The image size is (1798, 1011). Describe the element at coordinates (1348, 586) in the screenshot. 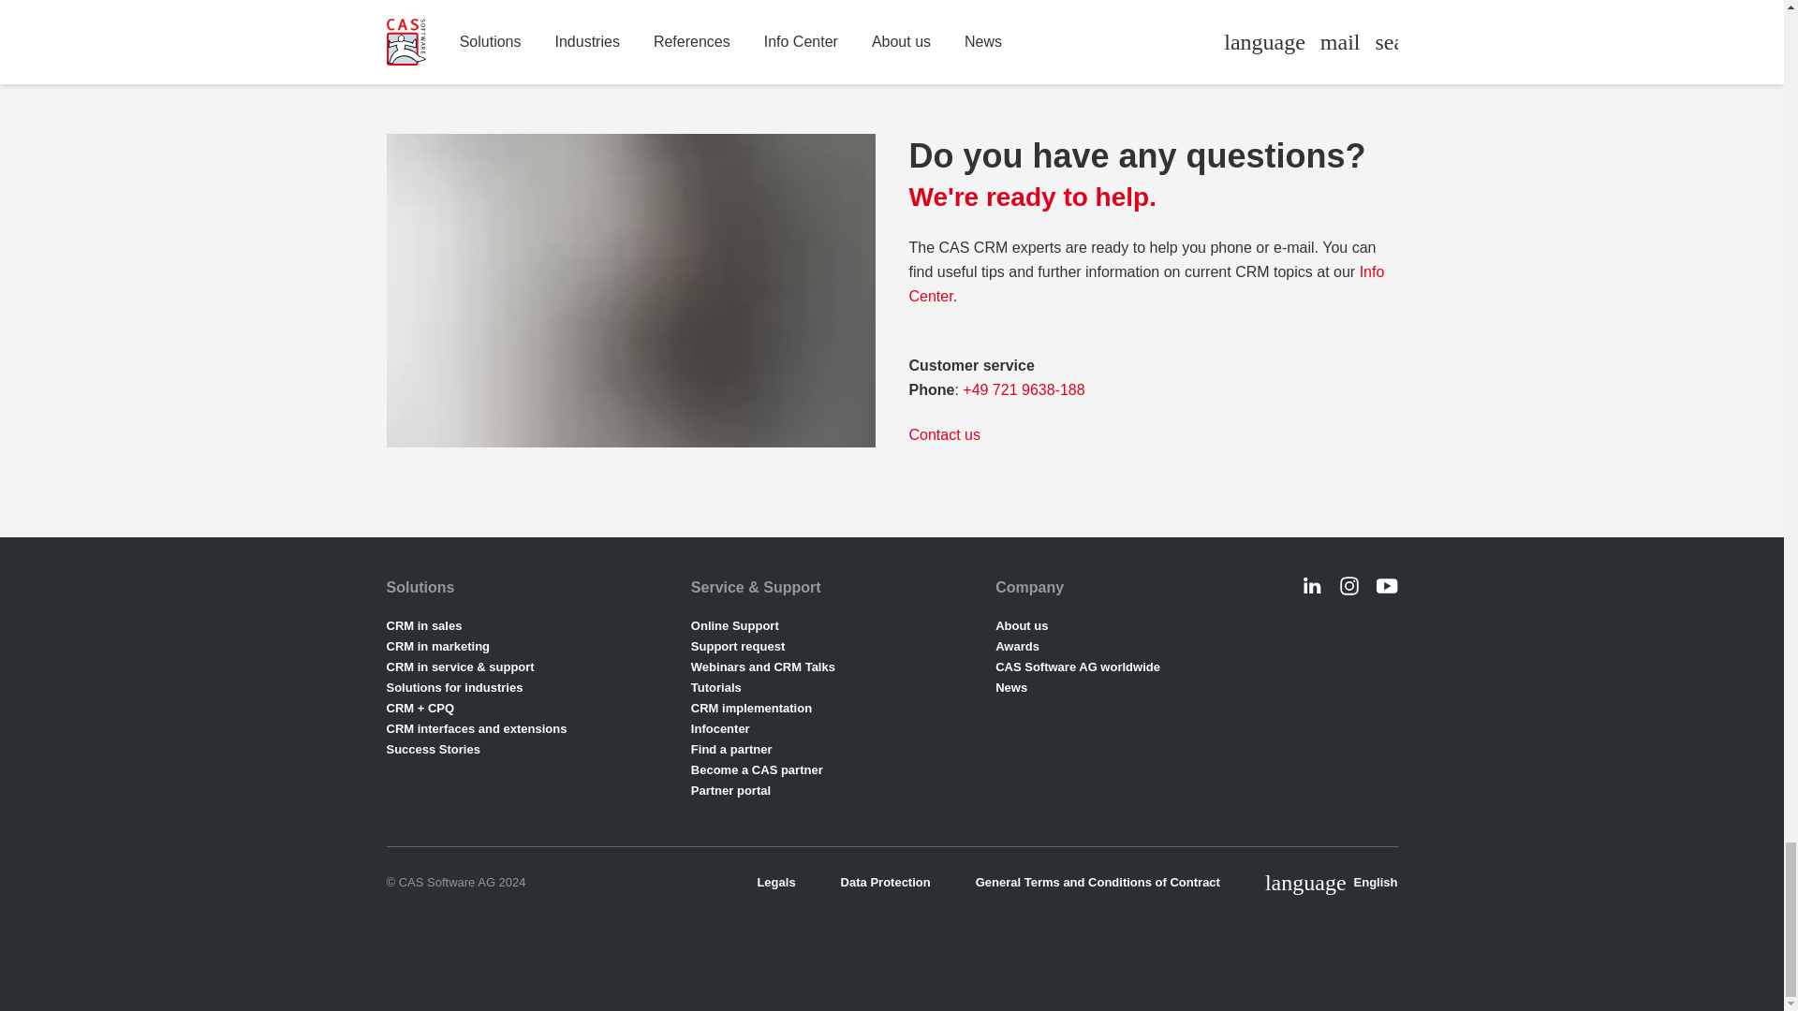

I see `Instagram` at that location.